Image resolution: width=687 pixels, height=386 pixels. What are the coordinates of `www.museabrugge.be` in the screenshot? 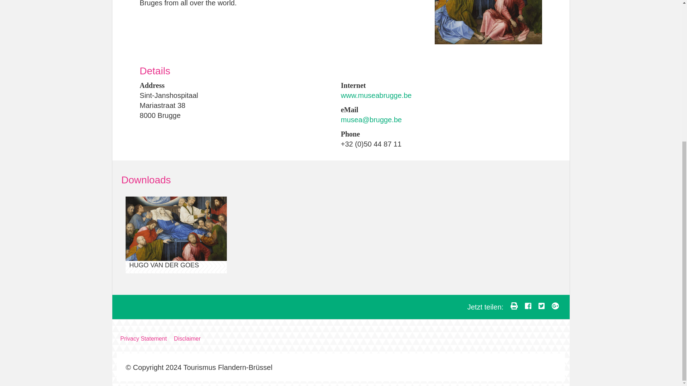 It's located at (376, 95).